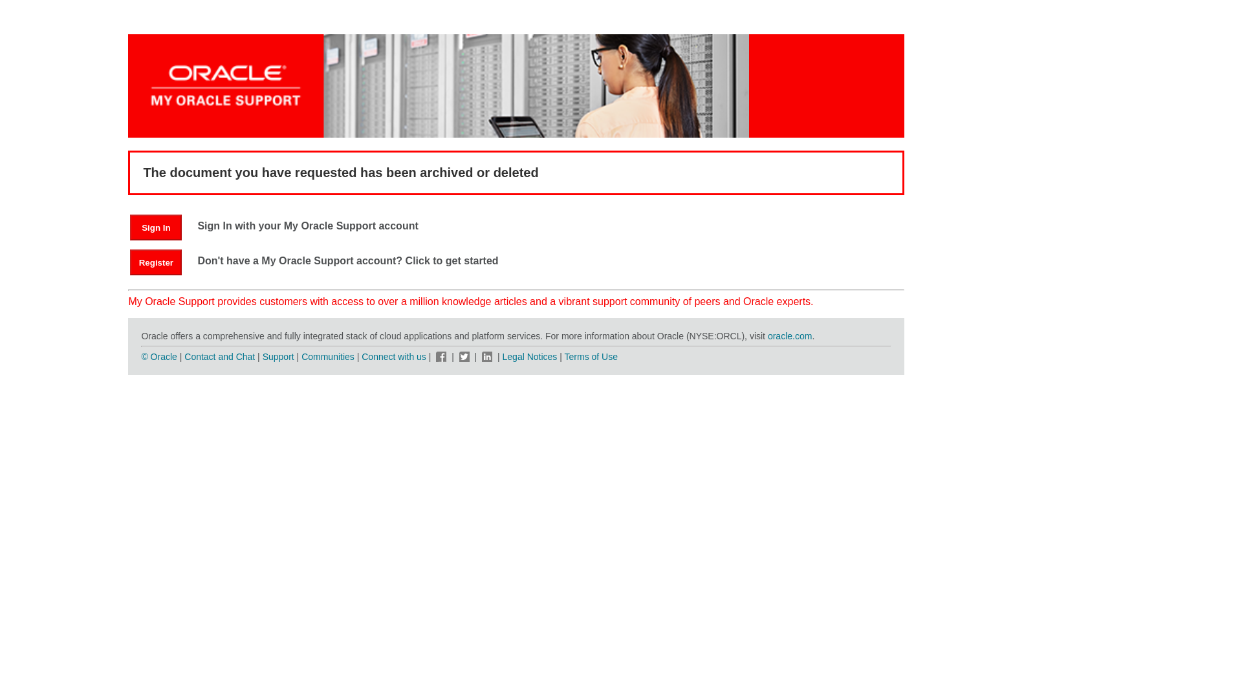 This screenshot has height=698, width=1242. I want to click on Connect with us, so click(395, 357).